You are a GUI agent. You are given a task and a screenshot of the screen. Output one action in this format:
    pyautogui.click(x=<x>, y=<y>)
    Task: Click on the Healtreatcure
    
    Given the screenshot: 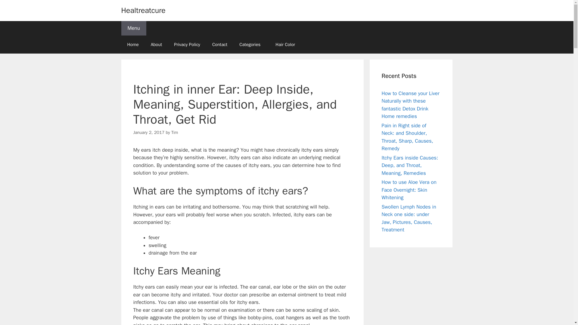 What is the action you would take?
    pyautogui.click(x=143, y=10)
    